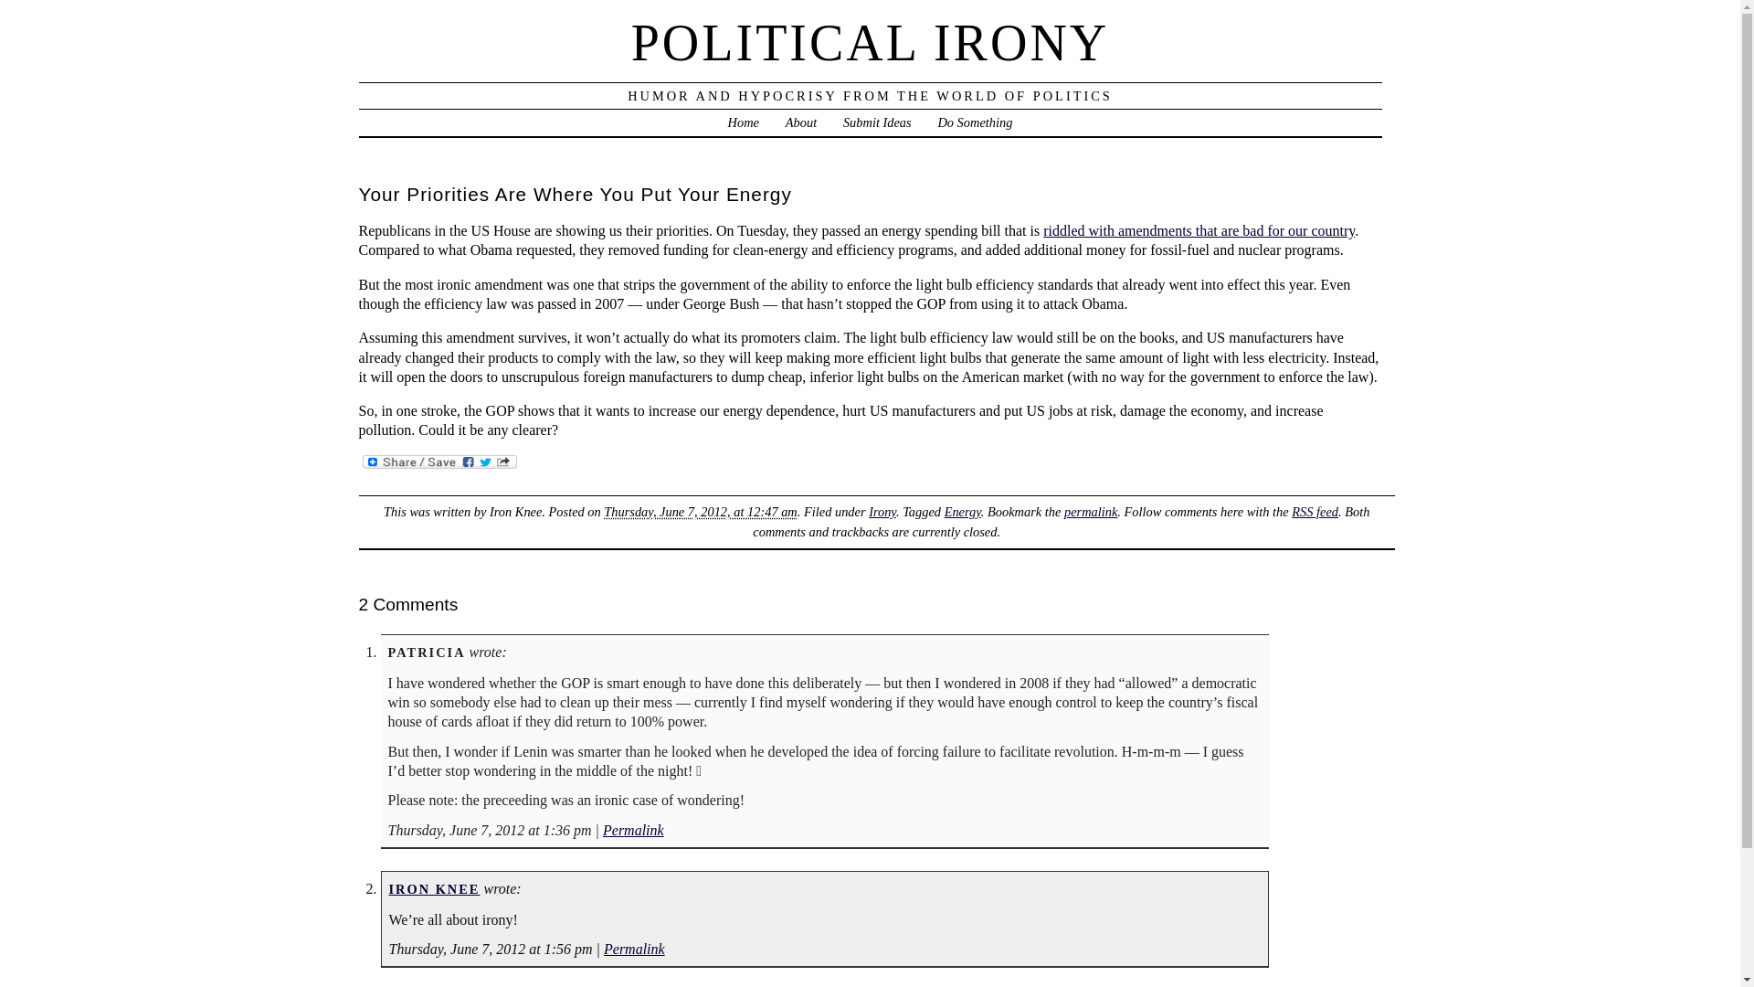  I want to click on Do Something, so click(974, 122).